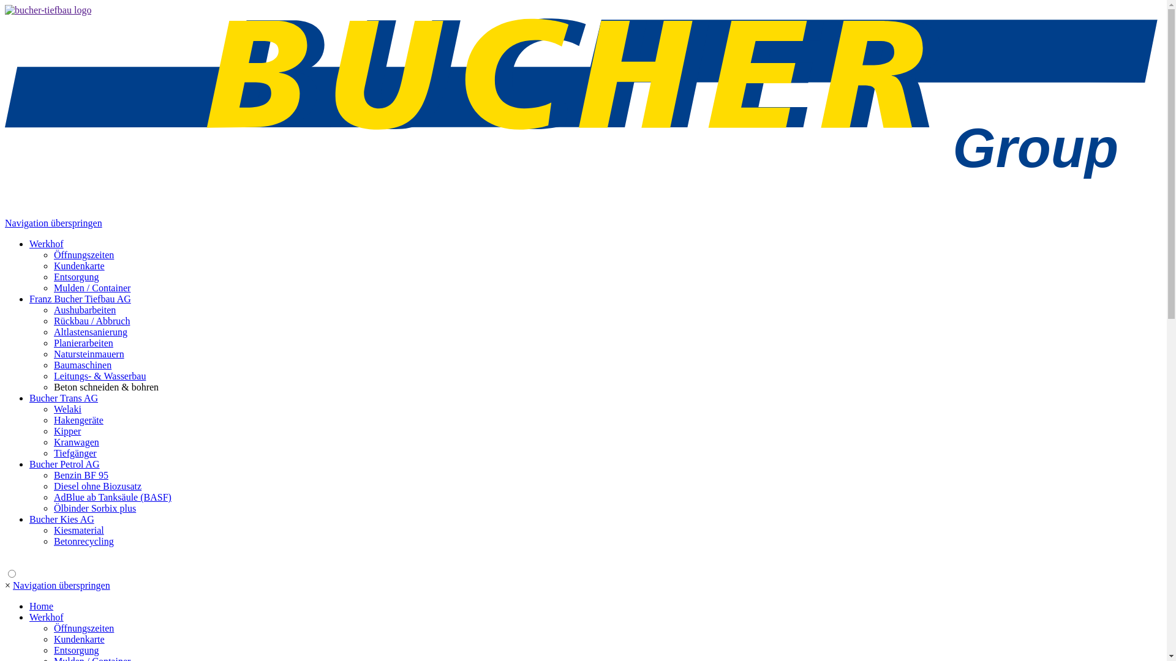  I want to click on Diesel ohne Biozusatz, so click(98, 486).